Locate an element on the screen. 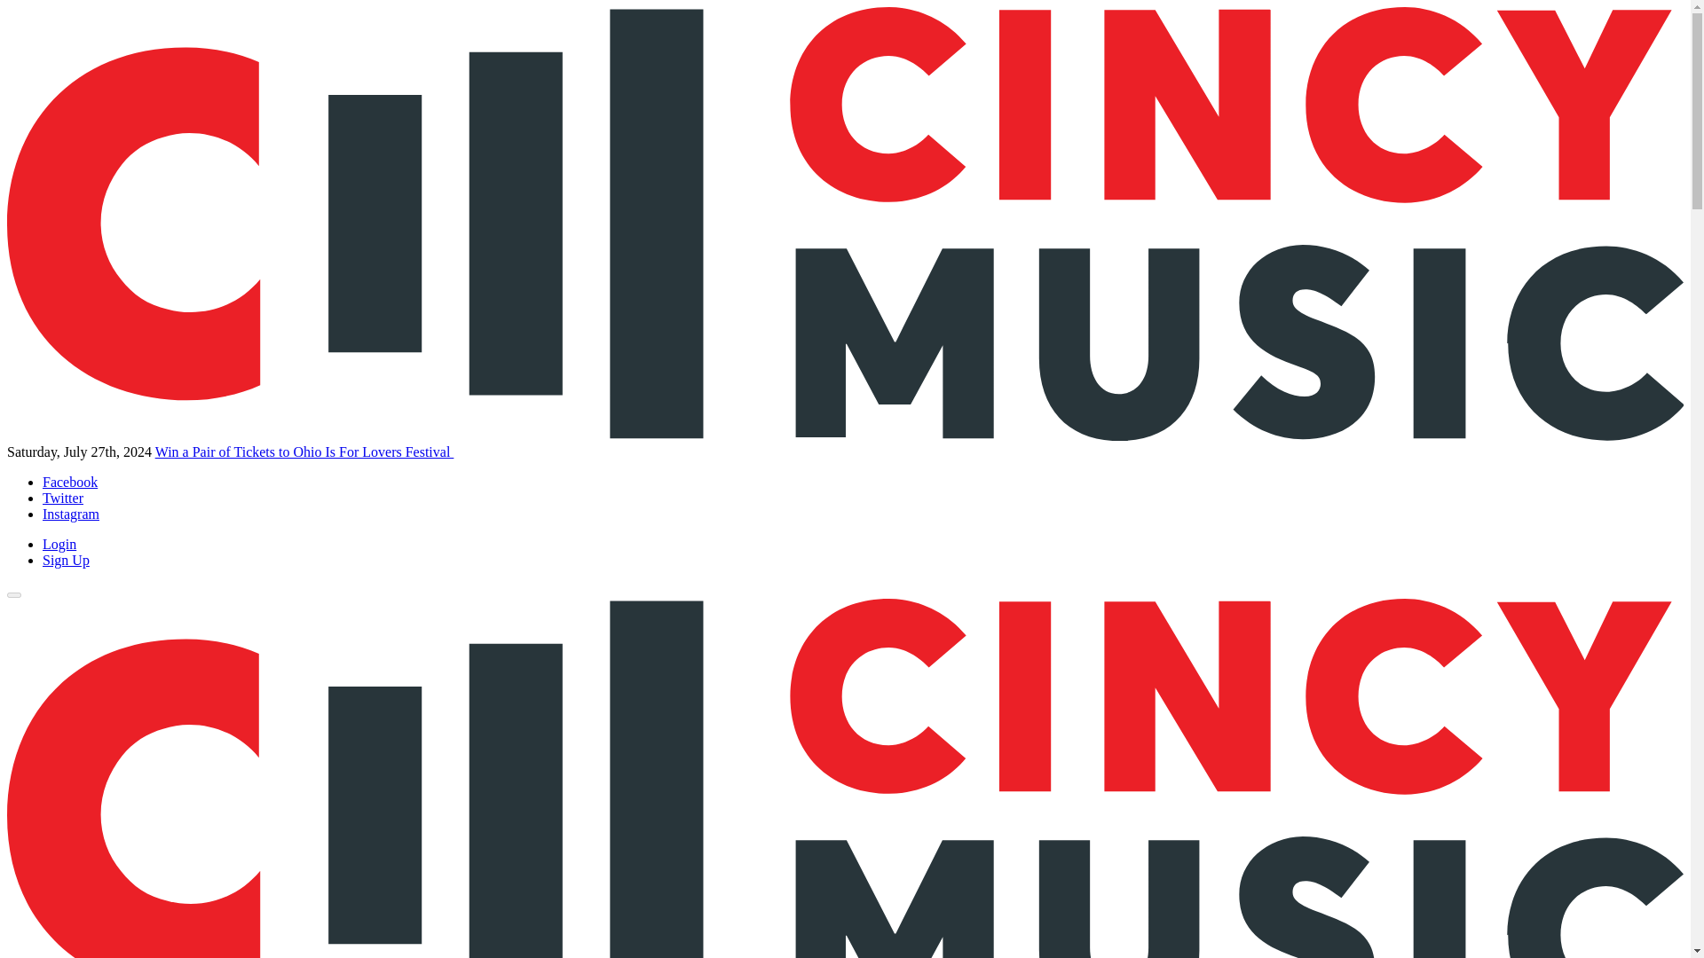 This screenshot has height=958, width=1704. Login is located at coordinates (59, 544).